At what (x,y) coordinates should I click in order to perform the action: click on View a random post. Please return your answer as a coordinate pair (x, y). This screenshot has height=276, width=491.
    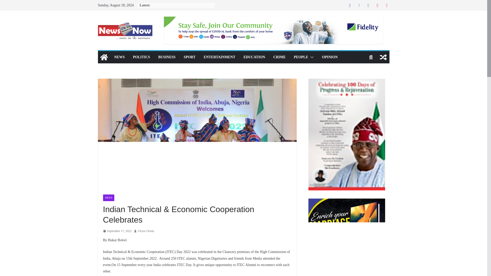
    Looking at the image, I should click on (383, 57).